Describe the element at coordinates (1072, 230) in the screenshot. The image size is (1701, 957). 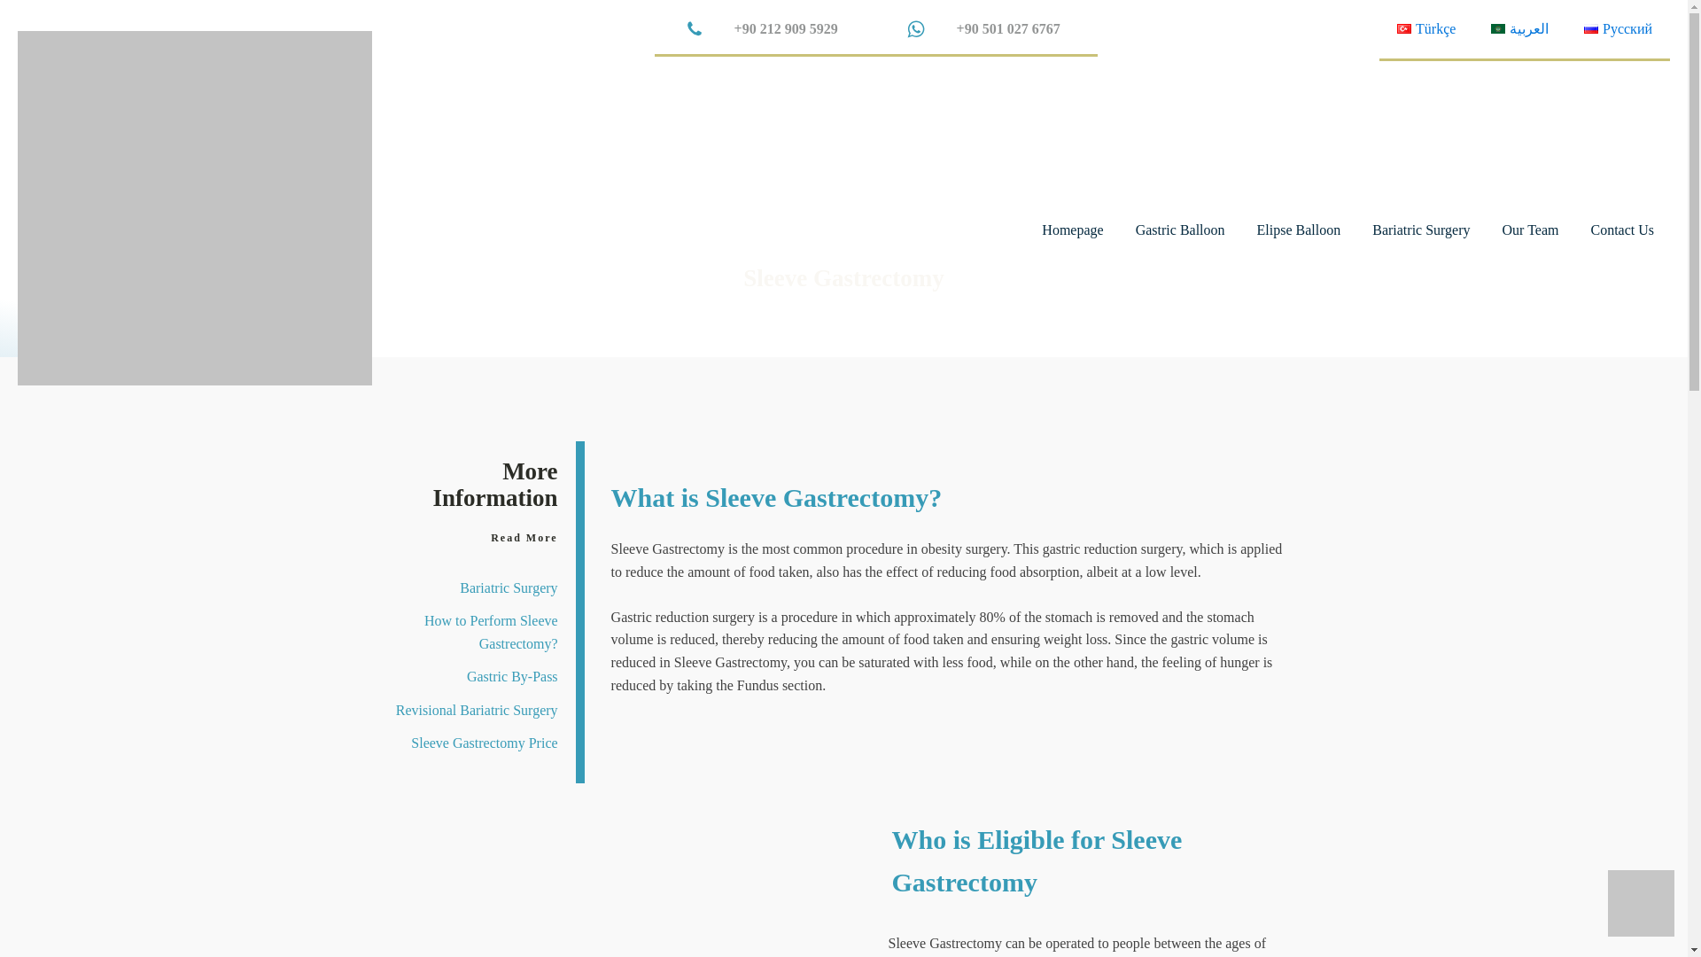
I see `Homepage` at that location.